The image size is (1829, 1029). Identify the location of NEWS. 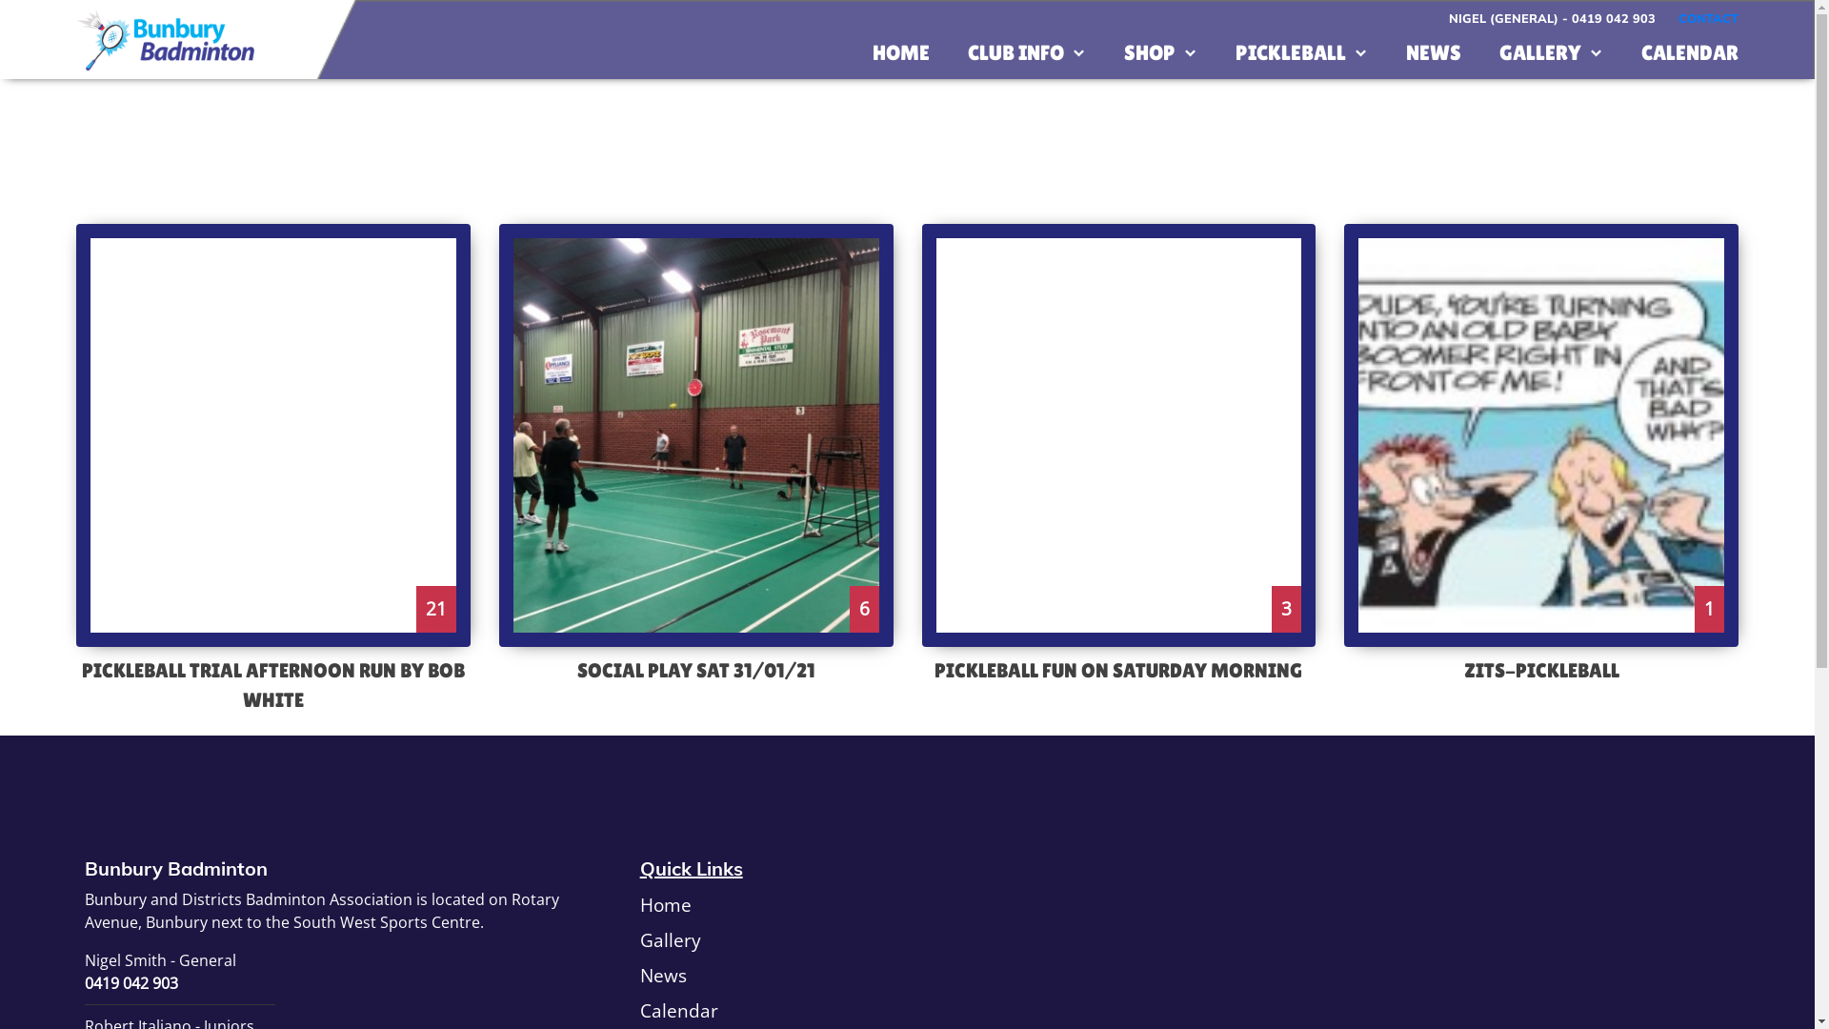
(1434, 52).